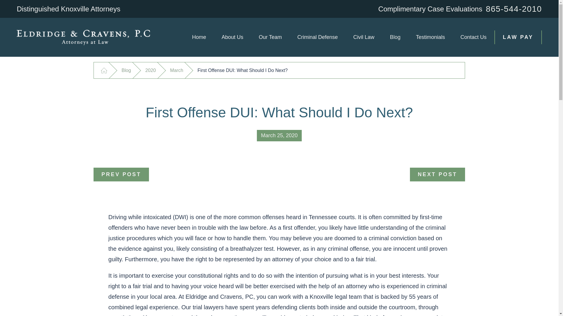  I want to click on Civil Law, so click(364, 37).